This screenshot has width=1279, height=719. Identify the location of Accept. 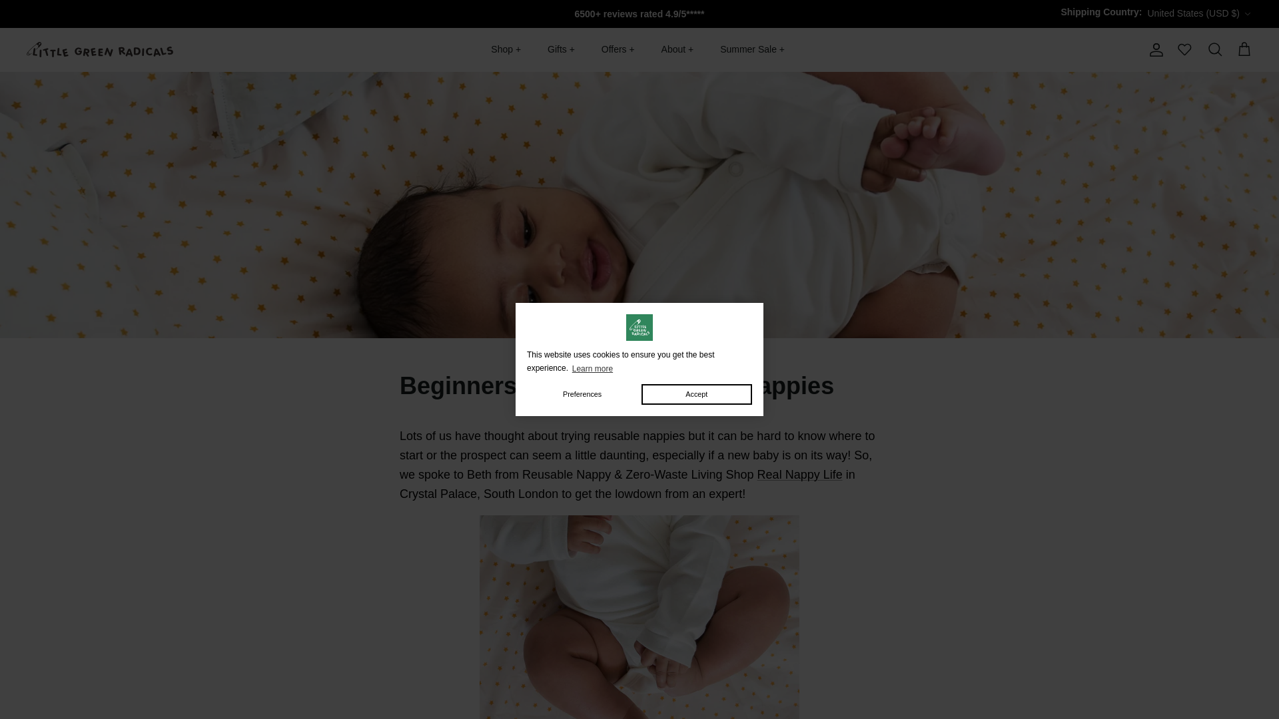
(697, 394).